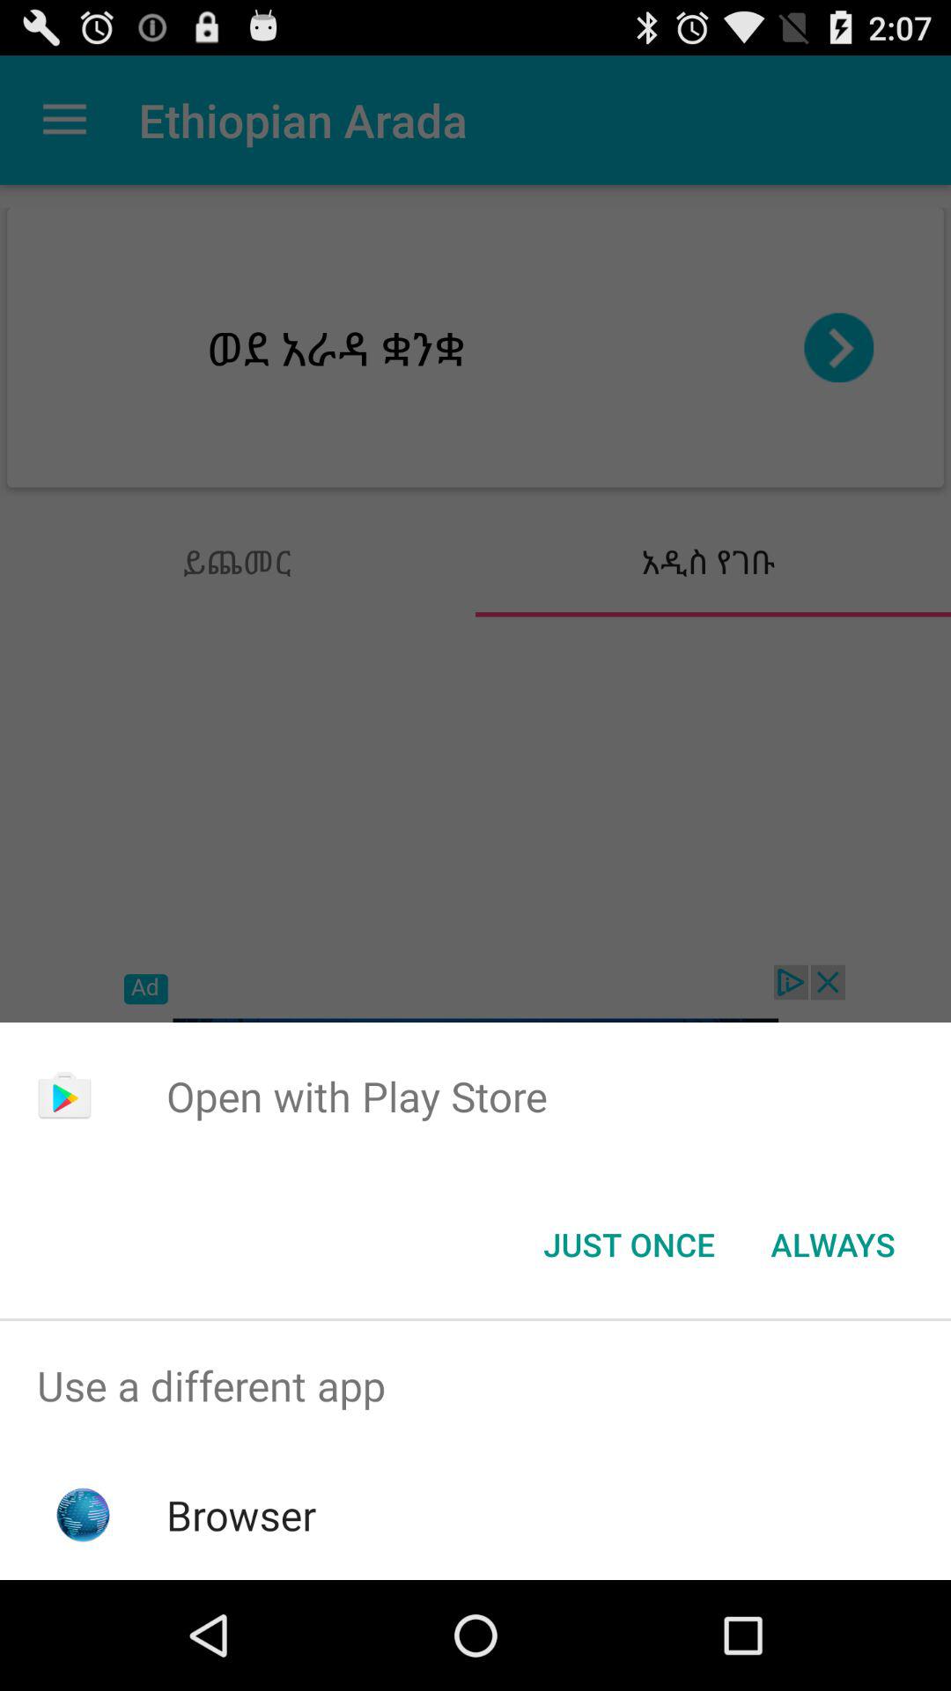 Image resolution: width=951 pixels, height=1691 pixels. What do you see at coordinates (833, 1244) in the screenshot?
I see `choose the icon next to just once button` at bounding box center [833, 1244].